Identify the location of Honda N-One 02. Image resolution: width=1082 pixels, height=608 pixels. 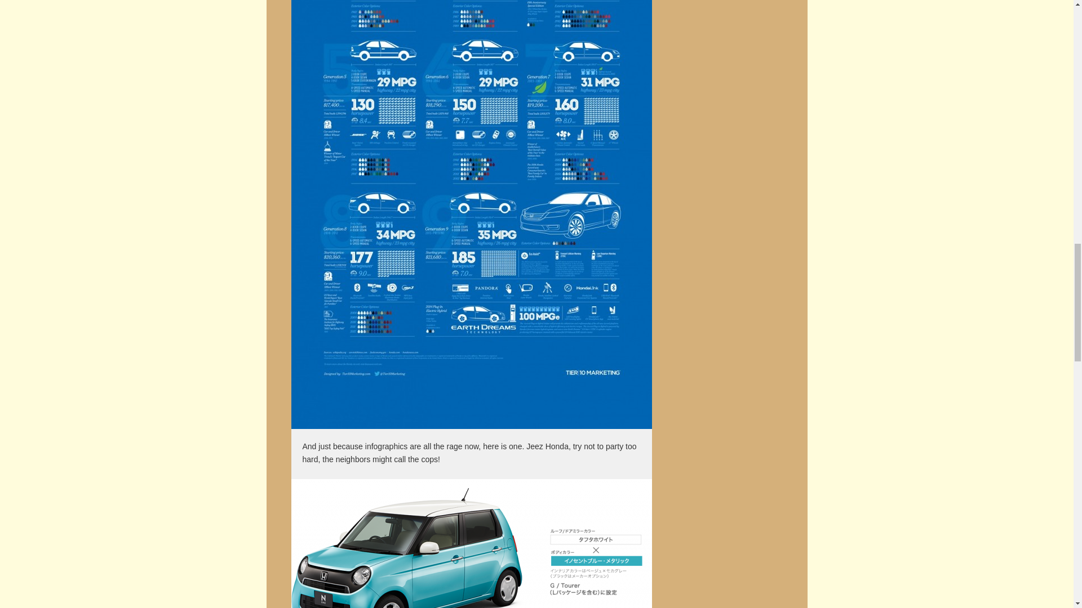
(471, 544).